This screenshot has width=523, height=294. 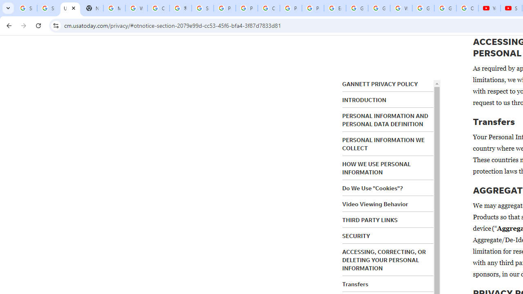 I want to click on YouTube, so click(x=489, y=8).